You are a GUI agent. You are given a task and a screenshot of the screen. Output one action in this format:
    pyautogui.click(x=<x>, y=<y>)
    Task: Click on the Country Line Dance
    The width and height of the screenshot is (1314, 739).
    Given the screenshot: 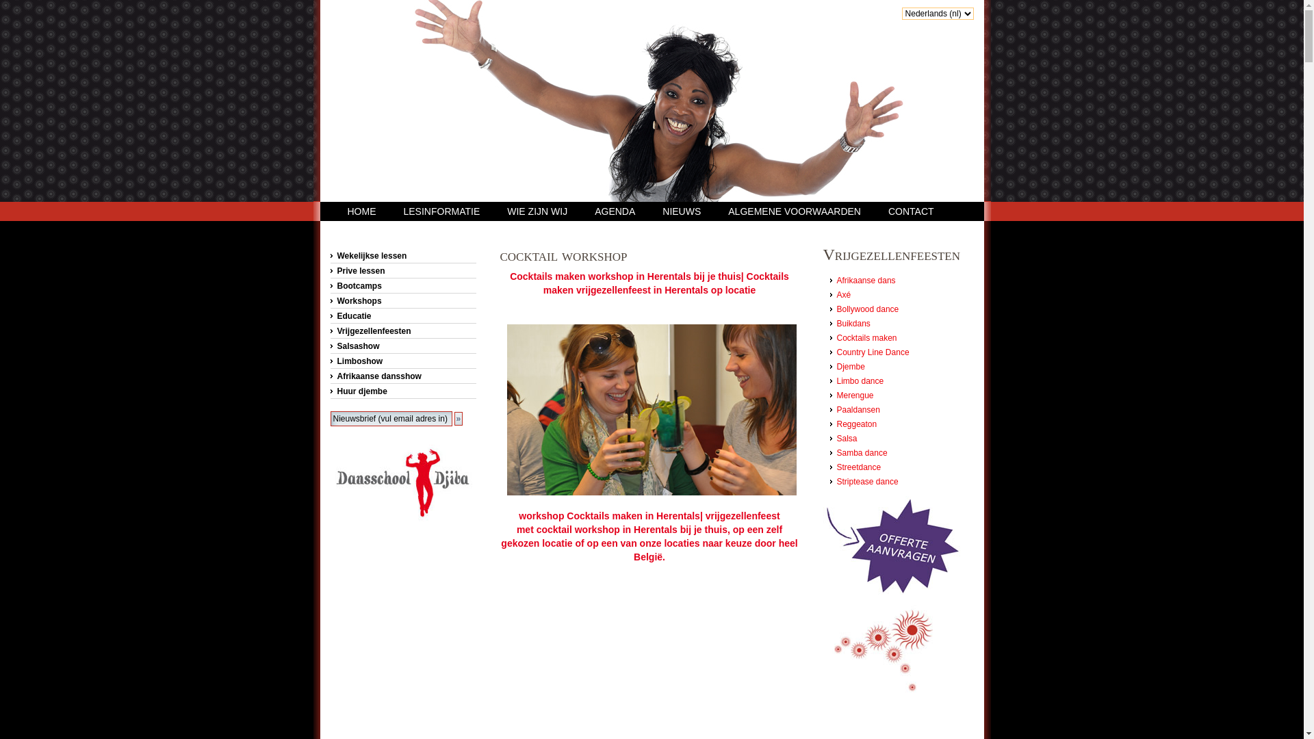 What is the action you would take?
    pyautogui.click(x=873, y=352)
    